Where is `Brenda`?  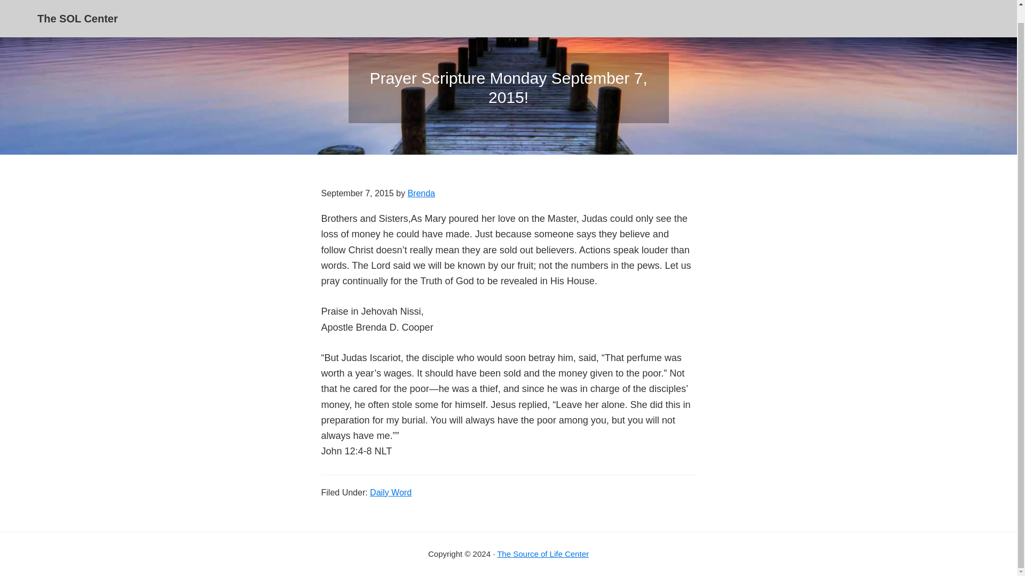
Brenda is located at coordinates (421, 193).